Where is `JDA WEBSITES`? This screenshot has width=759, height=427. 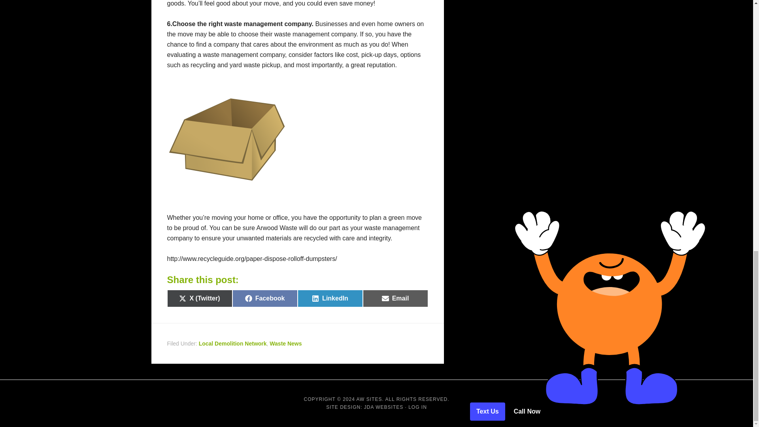
JDA WEBSITES is located at coordinates (369, 399).